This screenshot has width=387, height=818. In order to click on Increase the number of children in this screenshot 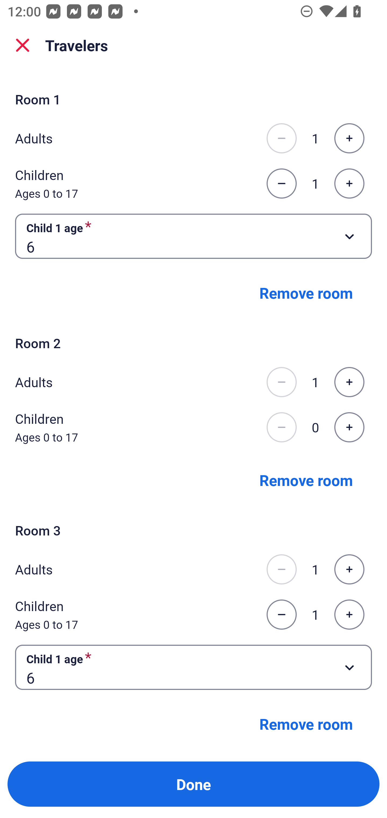, I will do `click(349, 184)`.